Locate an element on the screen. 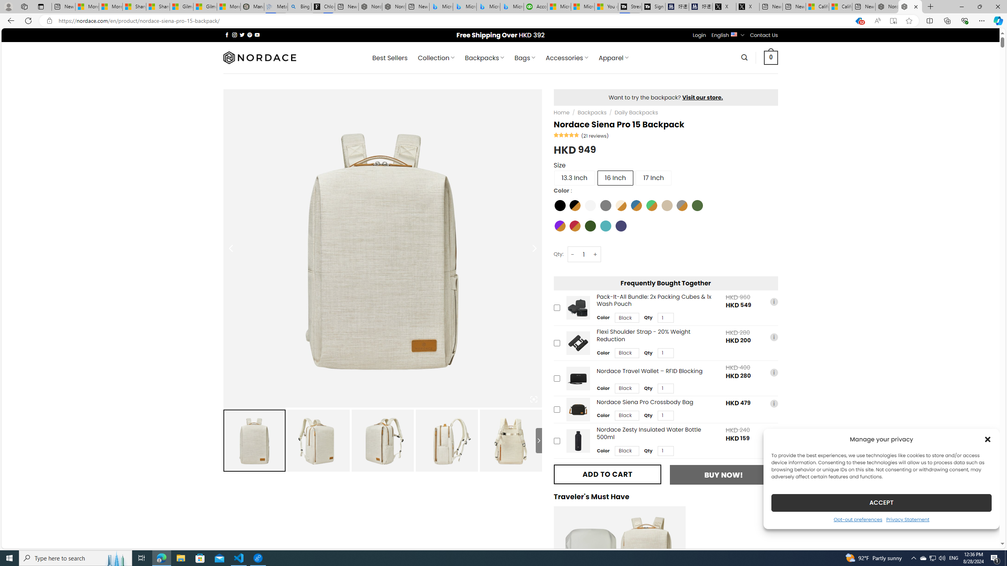 The height and width of the screenshot is (566, 1007). Follow on Instagram is located at coordinates (234, 35).